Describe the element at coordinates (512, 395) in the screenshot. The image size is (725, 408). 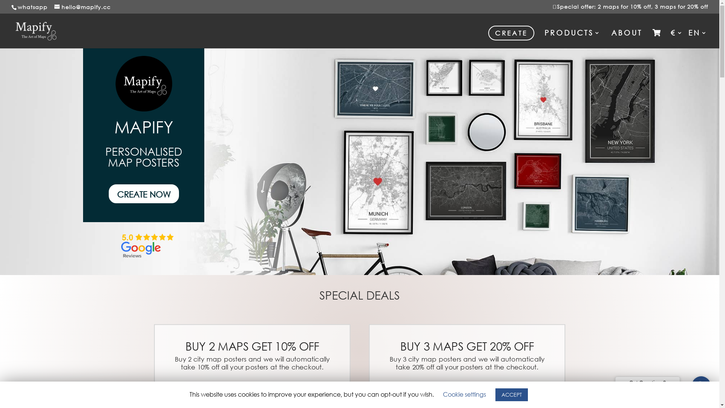
I see `ACCEPT` at that location.